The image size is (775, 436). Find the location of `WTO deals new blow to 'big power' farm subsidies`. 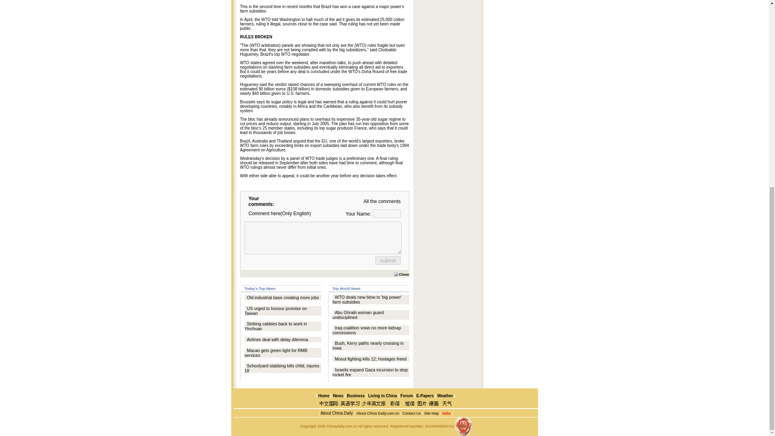

WTO deals new blow to 'big power' farm subsidies is located at coordinates (367, 300).